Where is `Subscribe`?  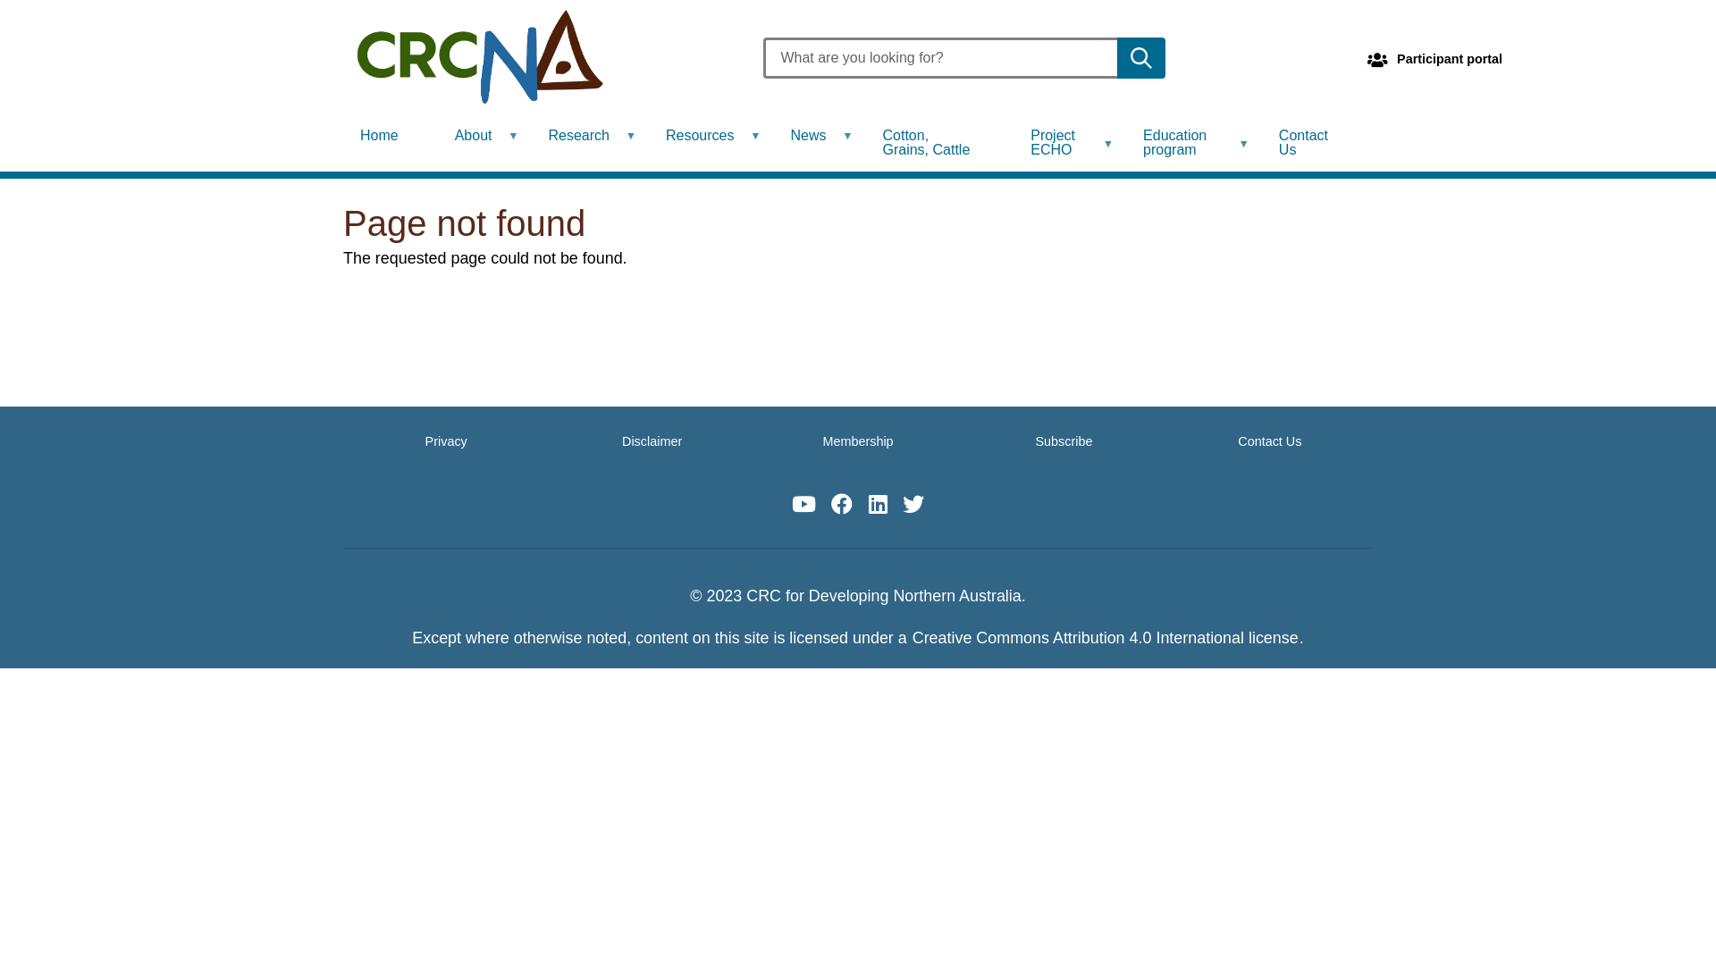
Subscribe is located at coordinates (1064, 441).